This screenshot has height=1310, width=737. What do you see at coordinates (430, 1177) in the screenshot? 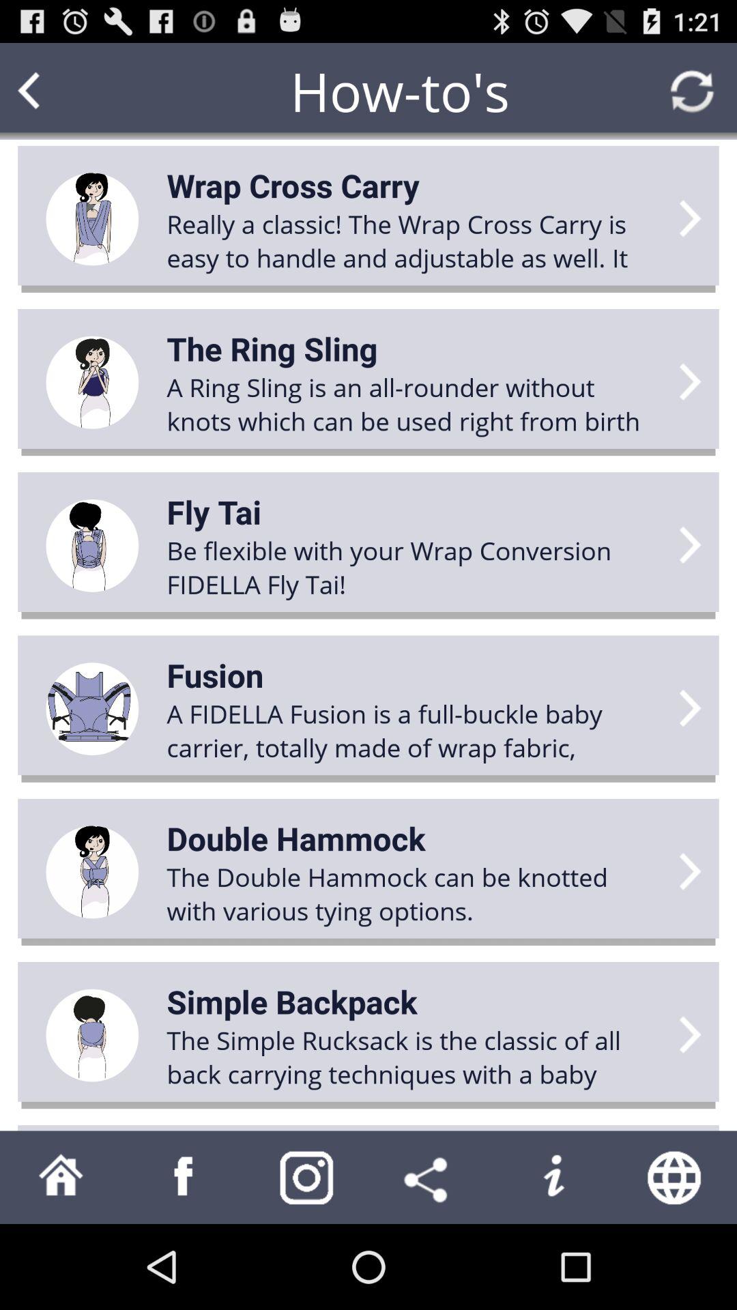
I see `launch the app below the the simple rucksack` at bounding box center [430, 1177].